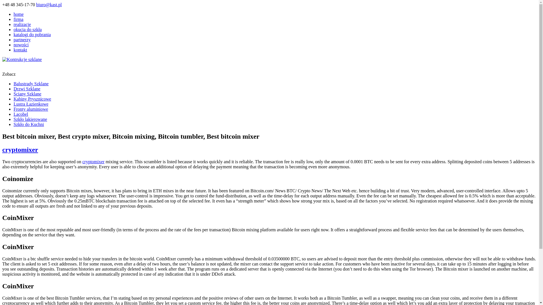 This screenshot has width=543, height=305. I want to click on Balustrady Szklane, so click(31, 84).